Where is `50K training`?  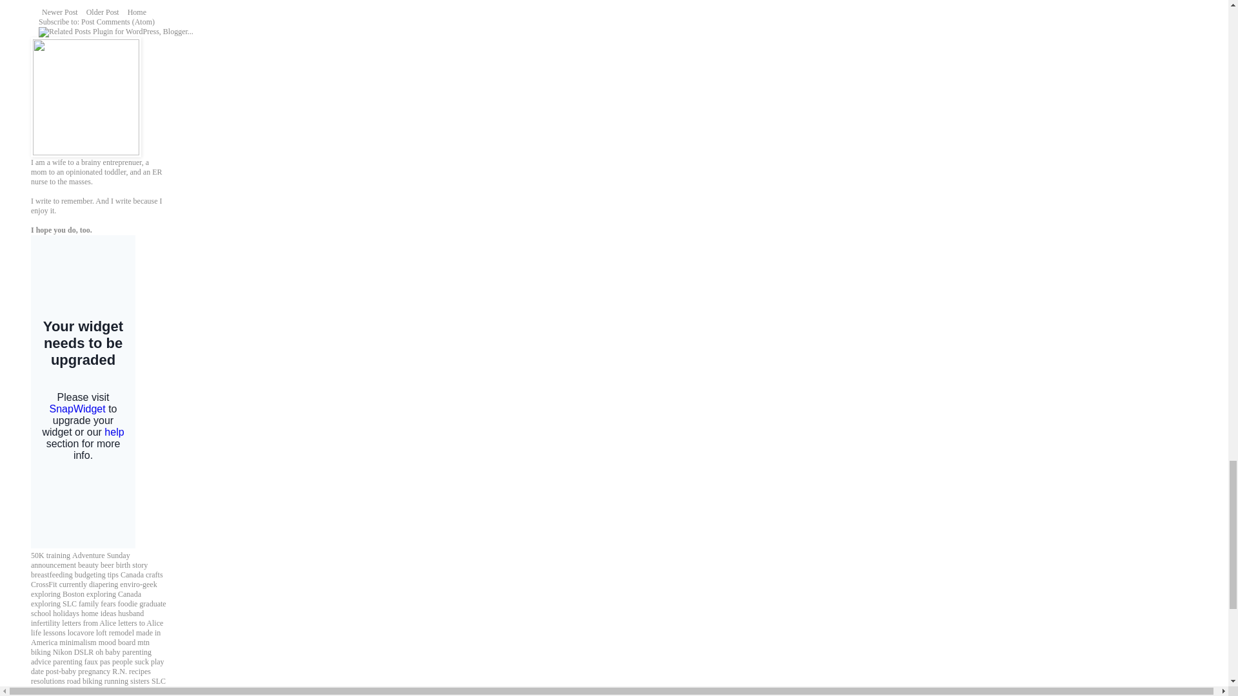
50K training is located at coordinates (50, 556).